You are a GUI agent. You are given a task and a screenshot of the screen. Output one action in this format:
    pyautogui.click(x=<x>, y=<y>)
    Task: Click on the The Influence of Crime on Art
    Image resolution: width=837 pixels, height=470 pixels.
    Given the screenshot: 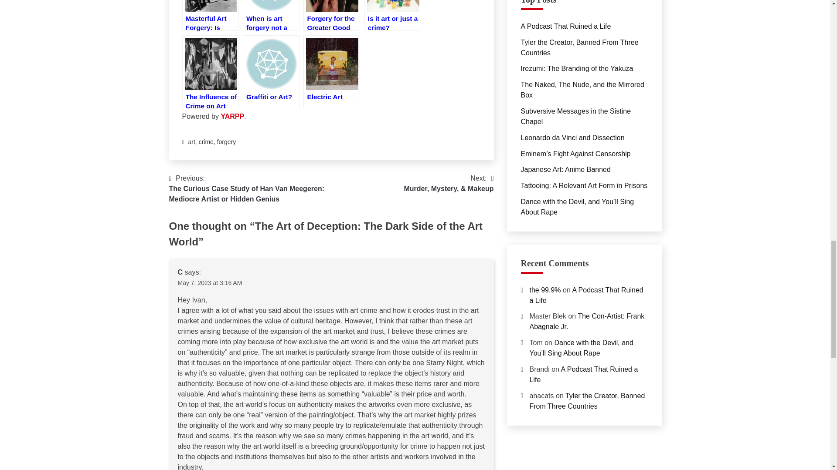 What is the action you would take?
    pyautogui.click(x=210, y=72)
    